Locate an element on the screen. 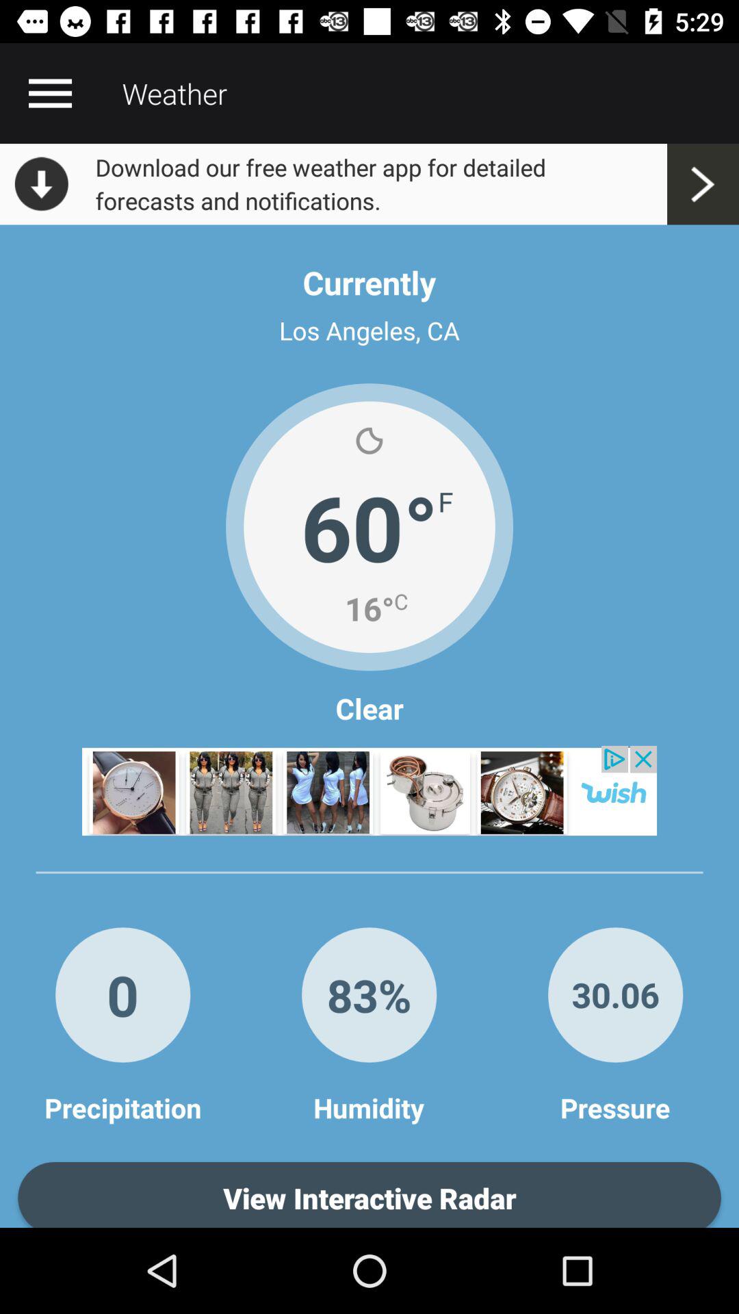 The width and height of the screenshot is (739, 1314). open menu is located at coordinates (50, 93).